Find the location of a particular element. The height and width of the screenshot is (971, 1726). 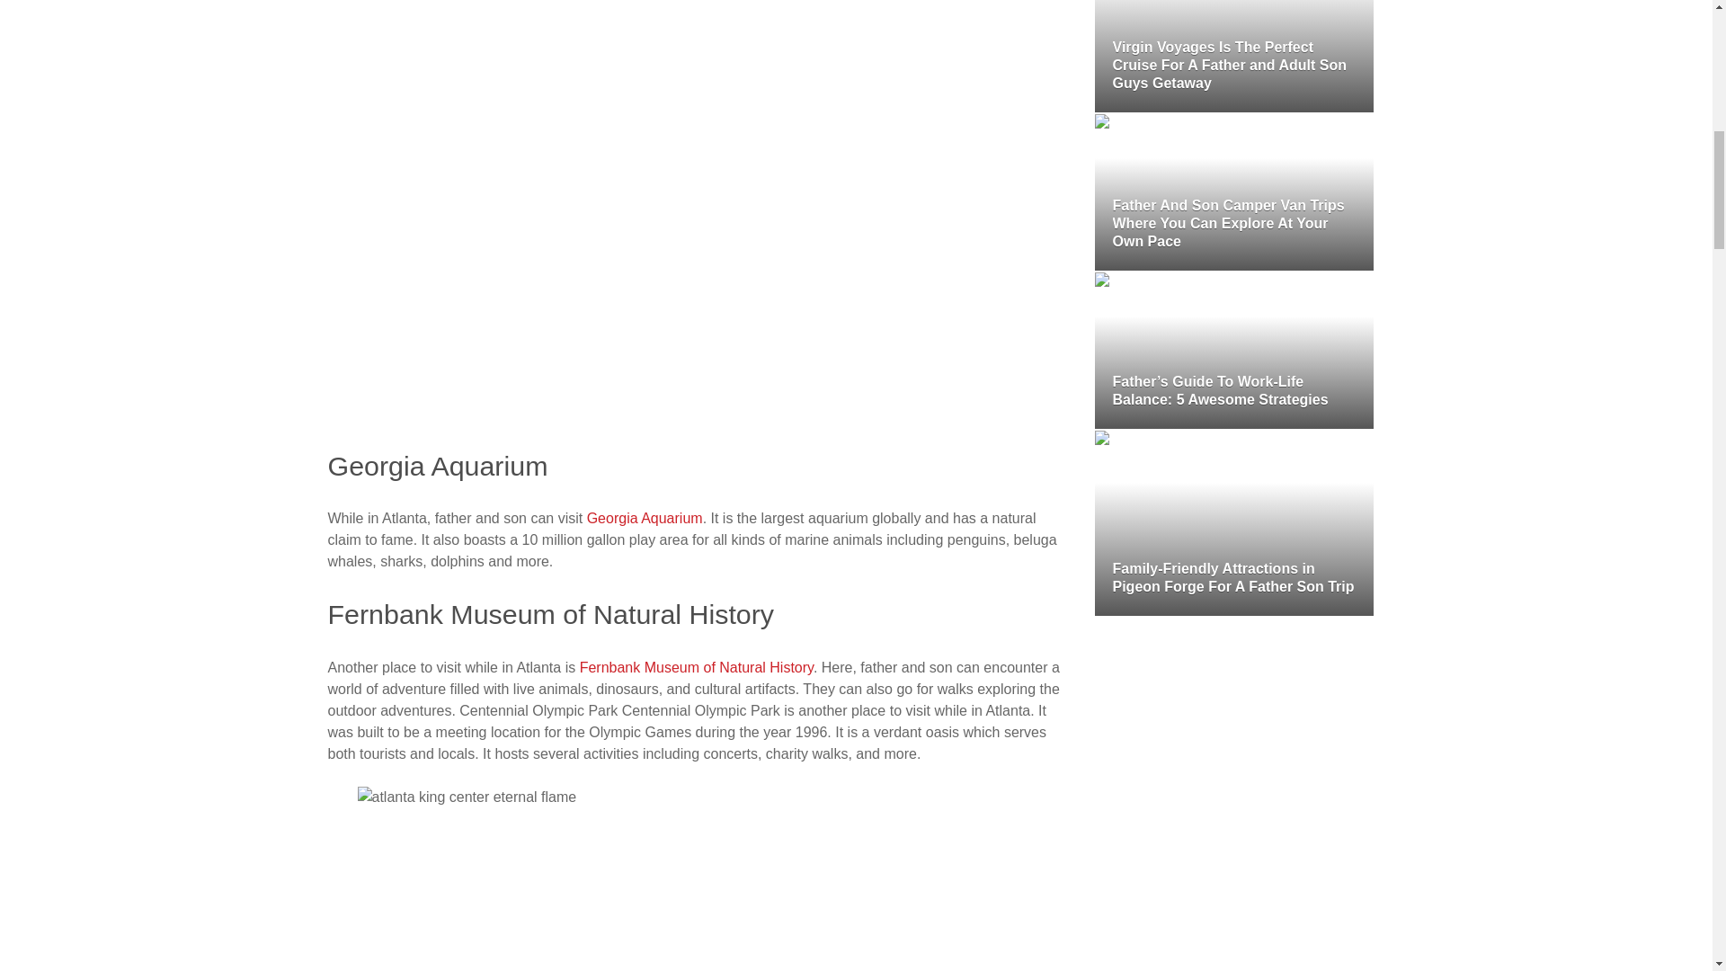

Georgia Aquarium is located at coordinates (644, 518).